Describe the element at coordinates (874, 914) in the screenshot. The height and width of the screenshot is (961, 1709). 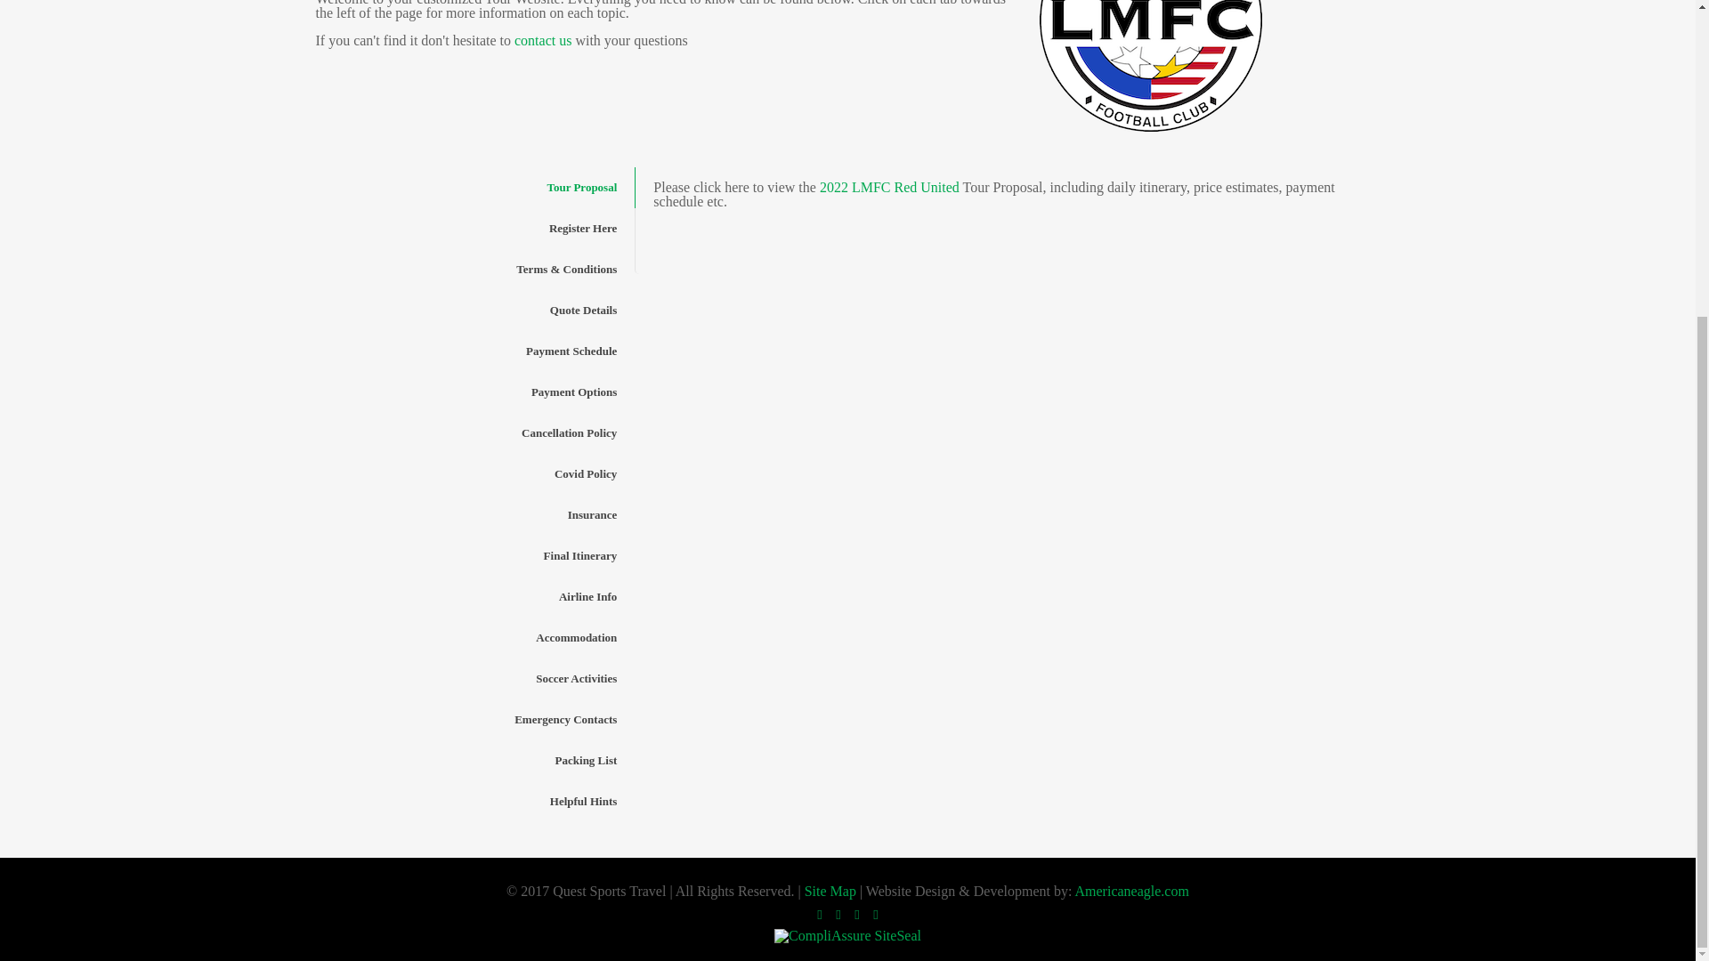
I see `Instagram` at that location.